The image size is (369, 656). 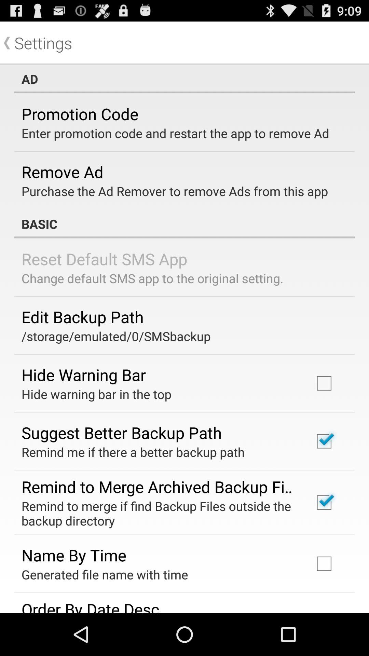 I want to click on select the check box that is to the right of hide warning bar, so click(x=324, y=383).